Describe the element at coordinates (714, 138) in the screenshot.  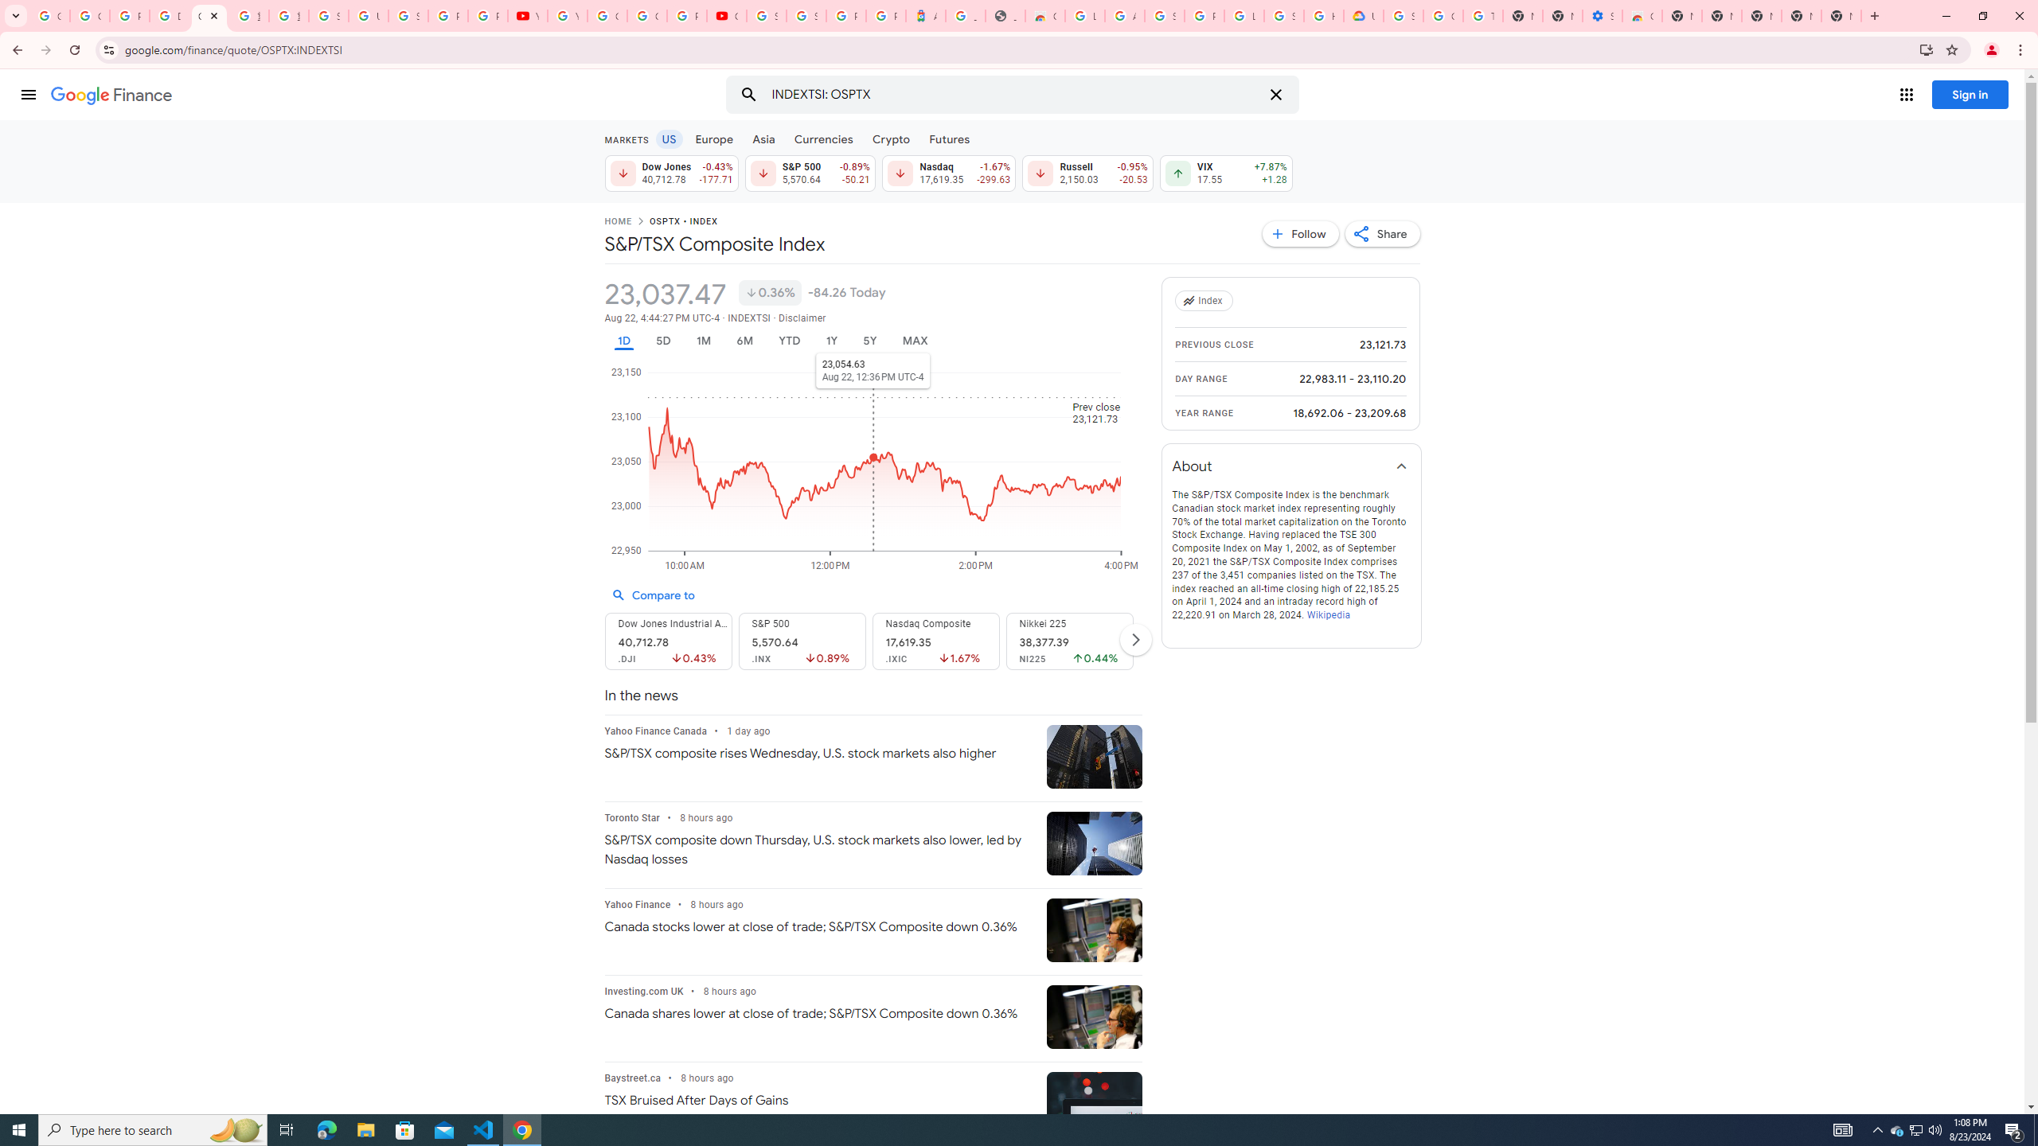
I see `Europe` at that location.